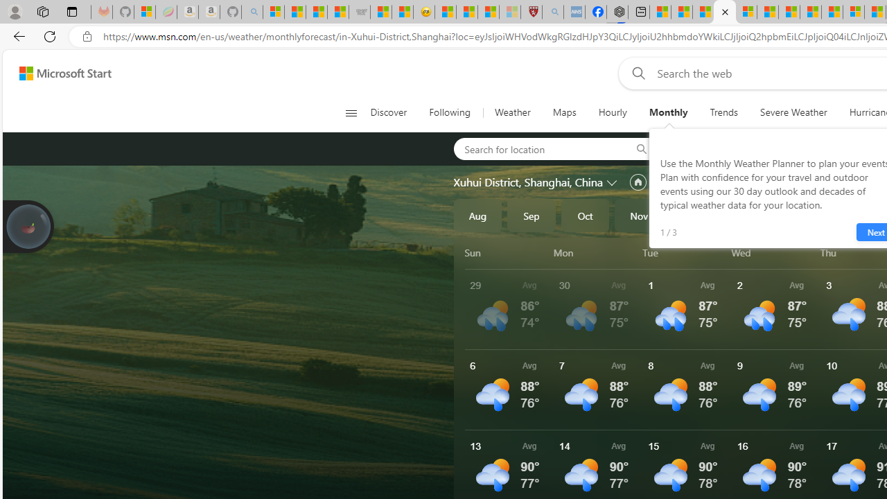 This screenshot has width=887, height=499. I want to click on Severe Weather, so click(793, 112).